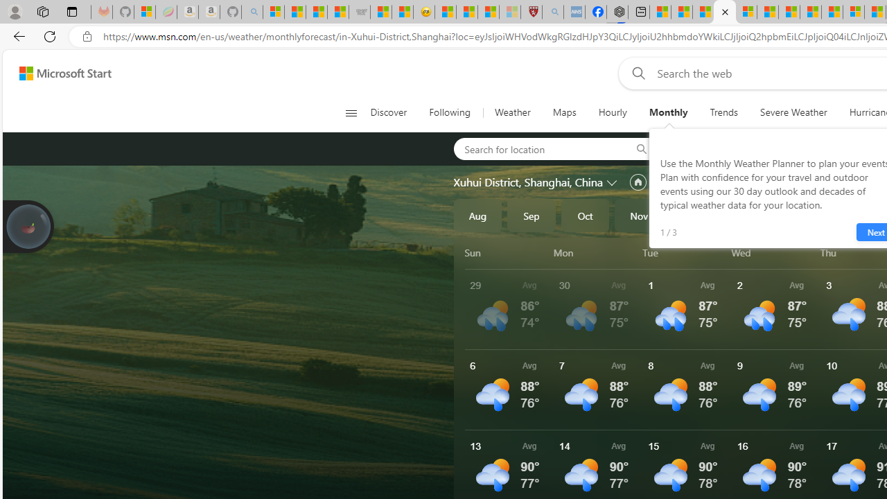 This screenshot has width=887, height=499. I want to click on Severe Weather, so click(793, 112).